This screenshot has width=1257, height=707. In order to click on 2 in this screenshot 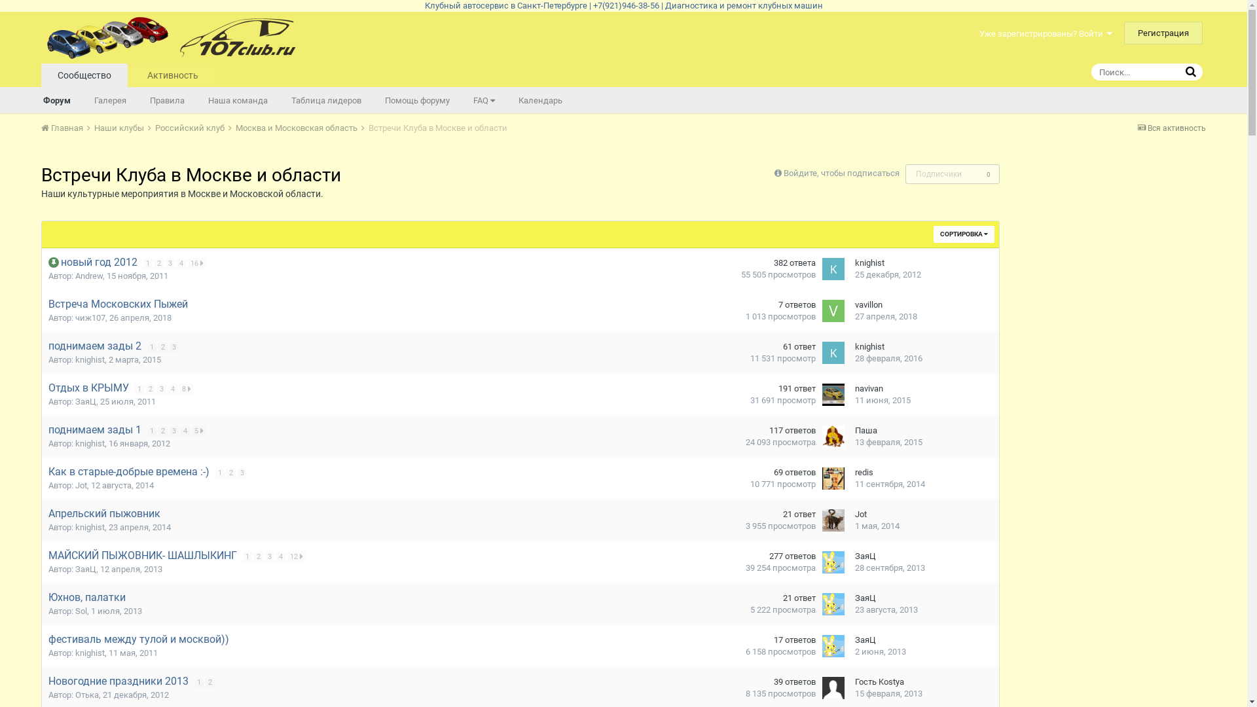, I will do `click(163, 431)`.